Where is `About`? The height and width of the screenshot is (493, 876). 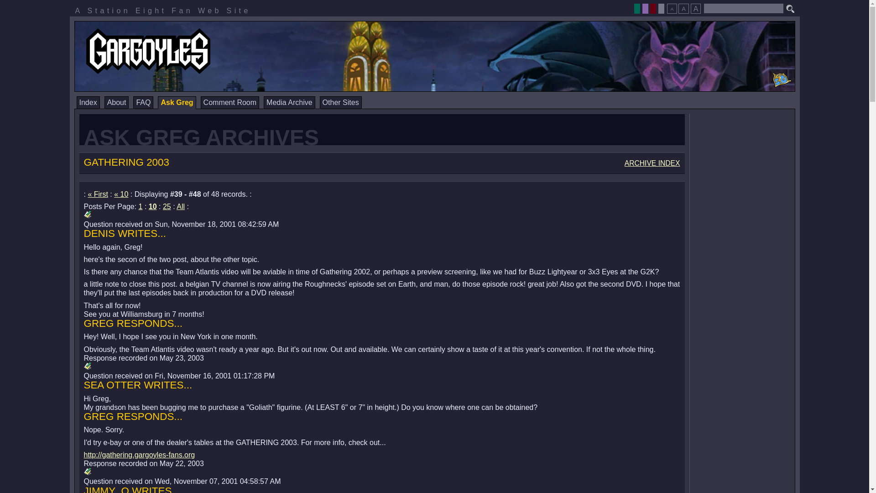 About is located at coordinates (116, 102).